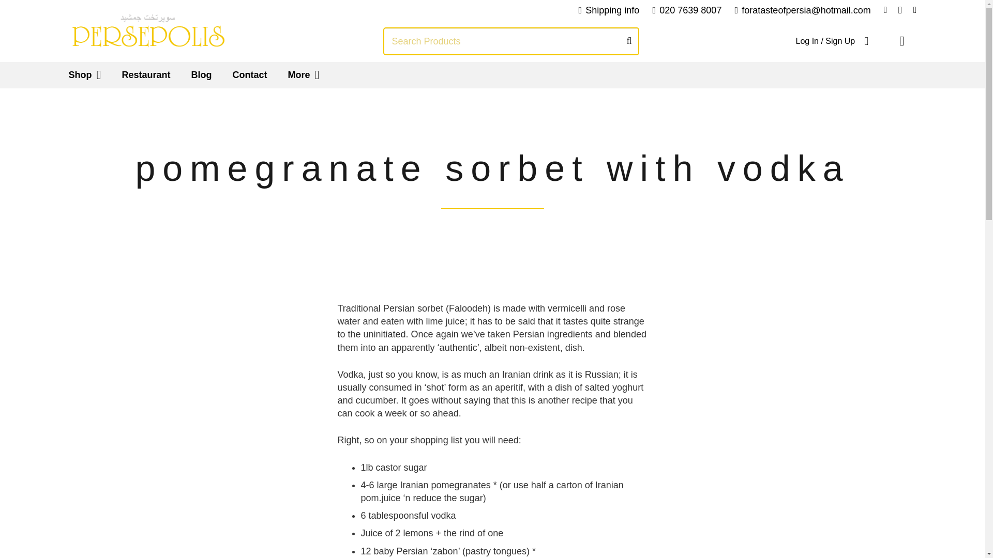 This screenshot has height=558, width=993. I want to click on Shop, so click(84, 74).